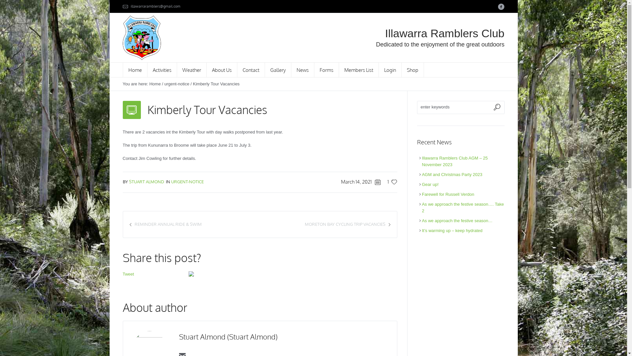 The height and width of the screenshot is (356, 632). I want to click on Members List, so click(359, 70).